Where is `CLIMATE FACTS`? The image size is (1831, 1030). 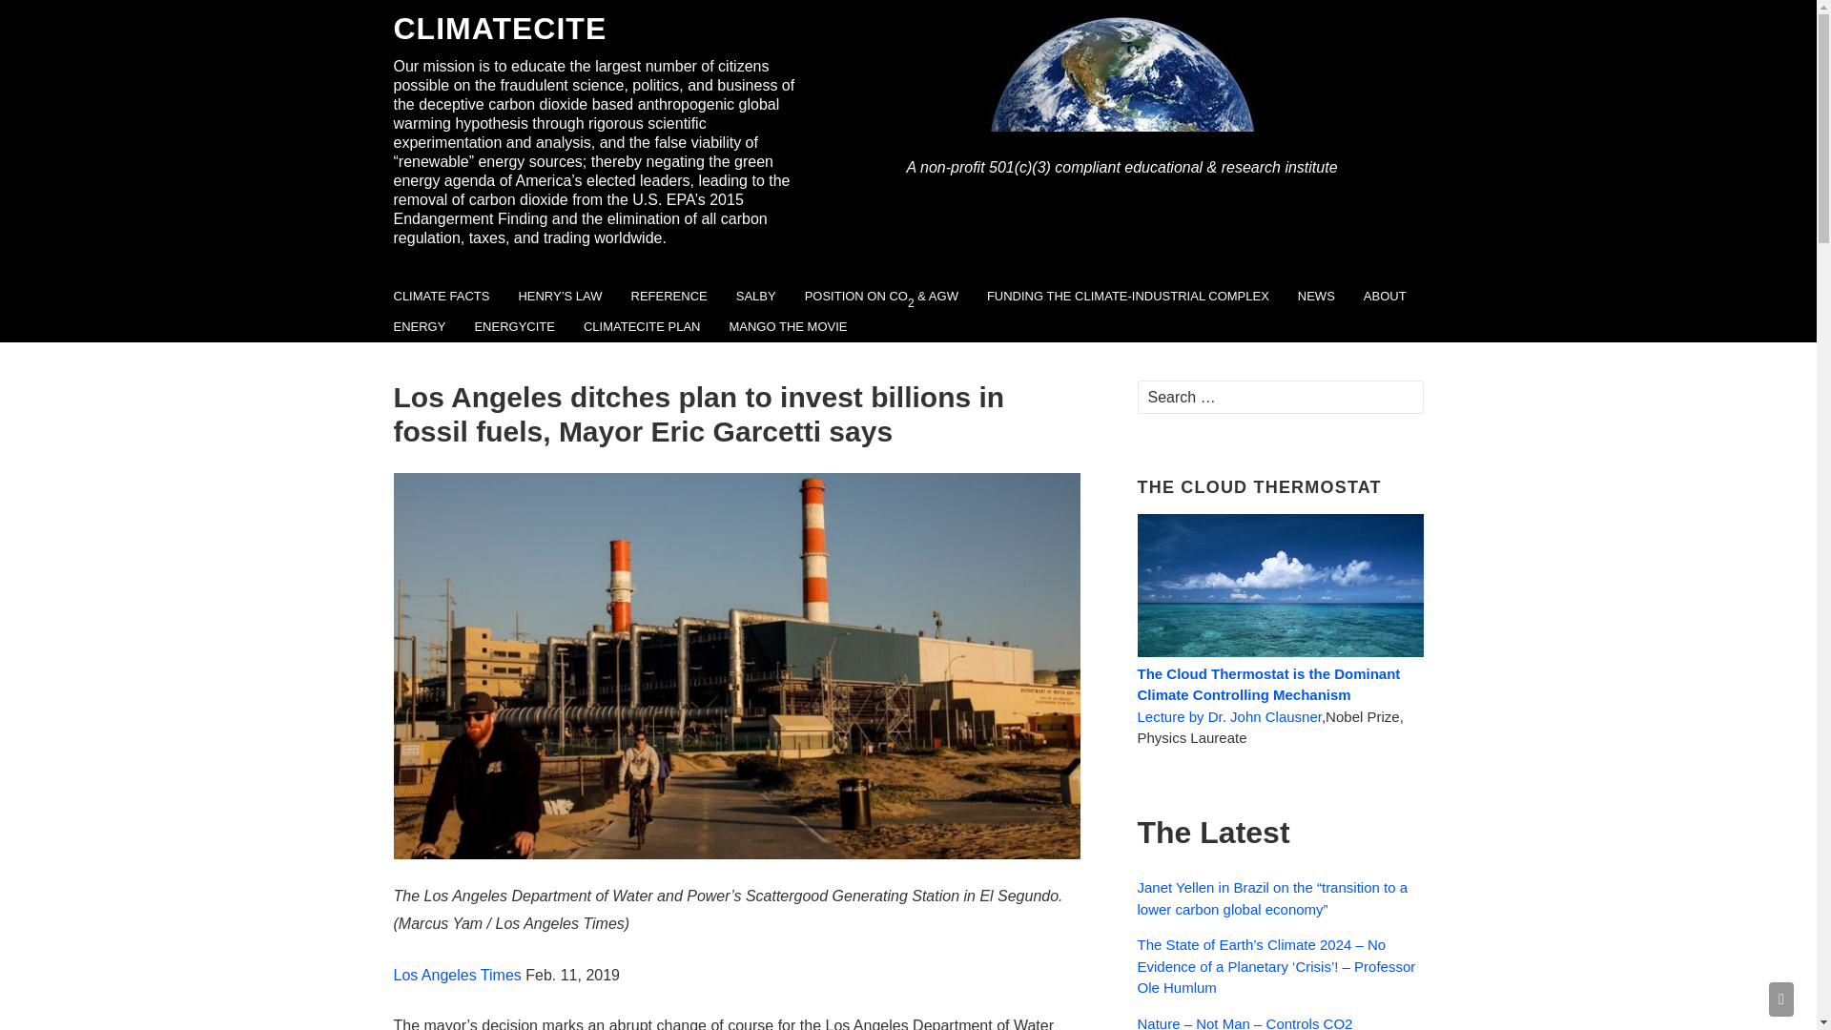
CLIMATE FACTS is located at coordinates (442, 296).